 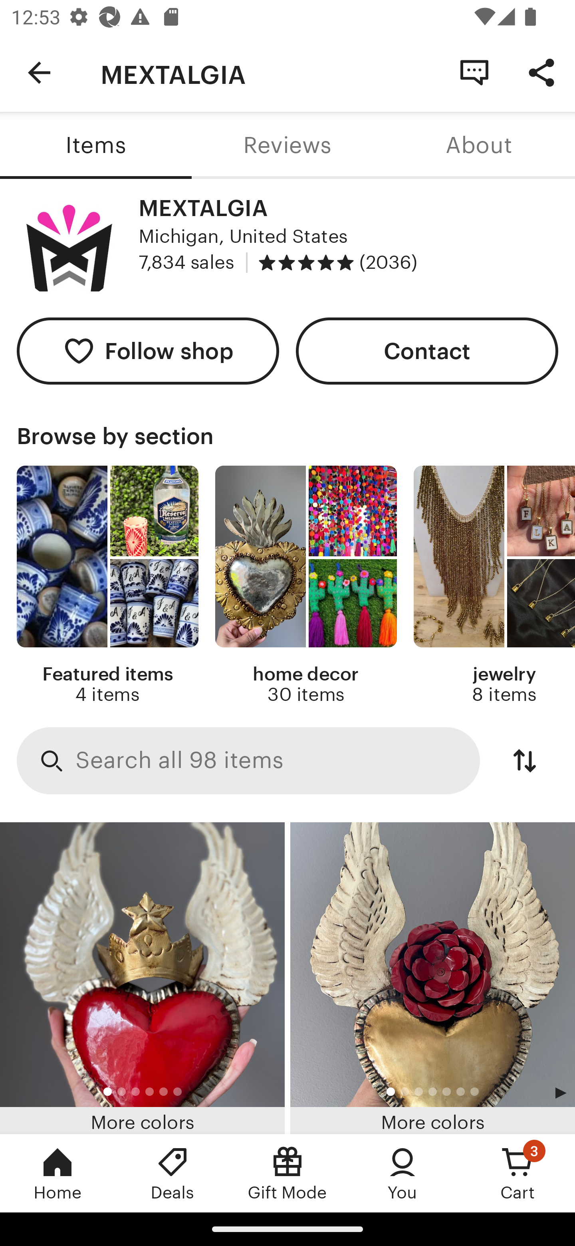 What do you see at coordinates (287, 1173) in the screenshot?
I see `Gift Mode` at bounding box center [287, 1173].